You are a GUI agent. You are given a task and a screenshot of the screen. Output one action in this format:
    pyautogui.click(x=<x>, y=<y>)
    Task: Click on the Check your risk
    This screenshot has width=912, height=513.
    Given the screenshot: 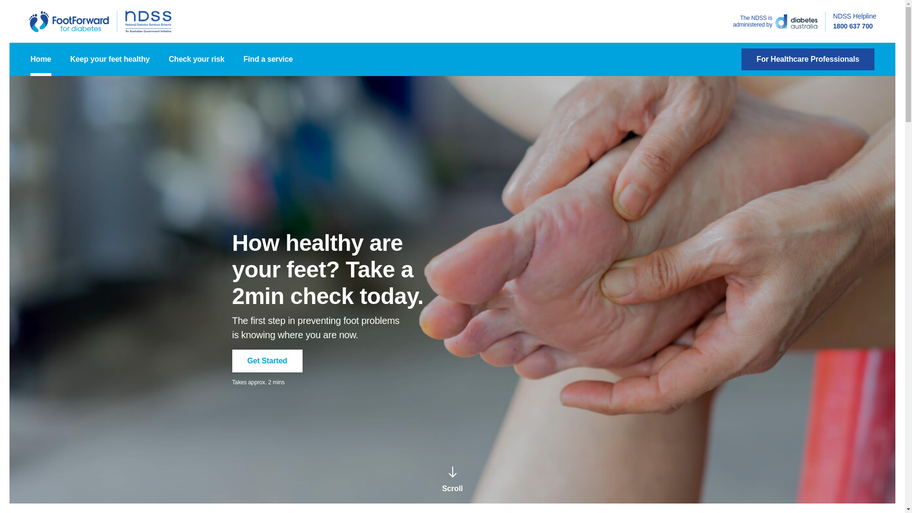 What is the action you would take?
    pyautogui.click(x=197, y=59)
    